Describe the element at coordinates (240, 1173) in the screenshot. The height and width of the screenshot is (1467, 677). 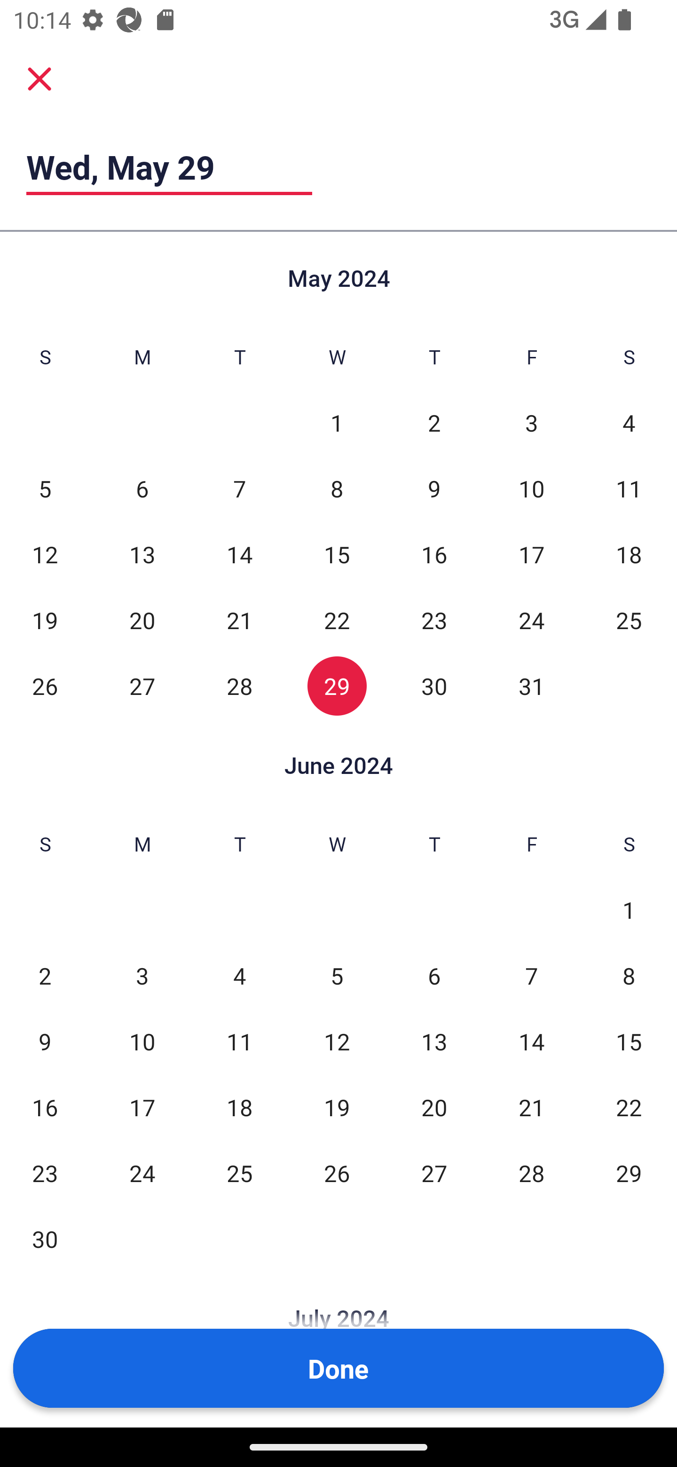
I see `25 Tue, Jun 25, Not Selected` at that location.